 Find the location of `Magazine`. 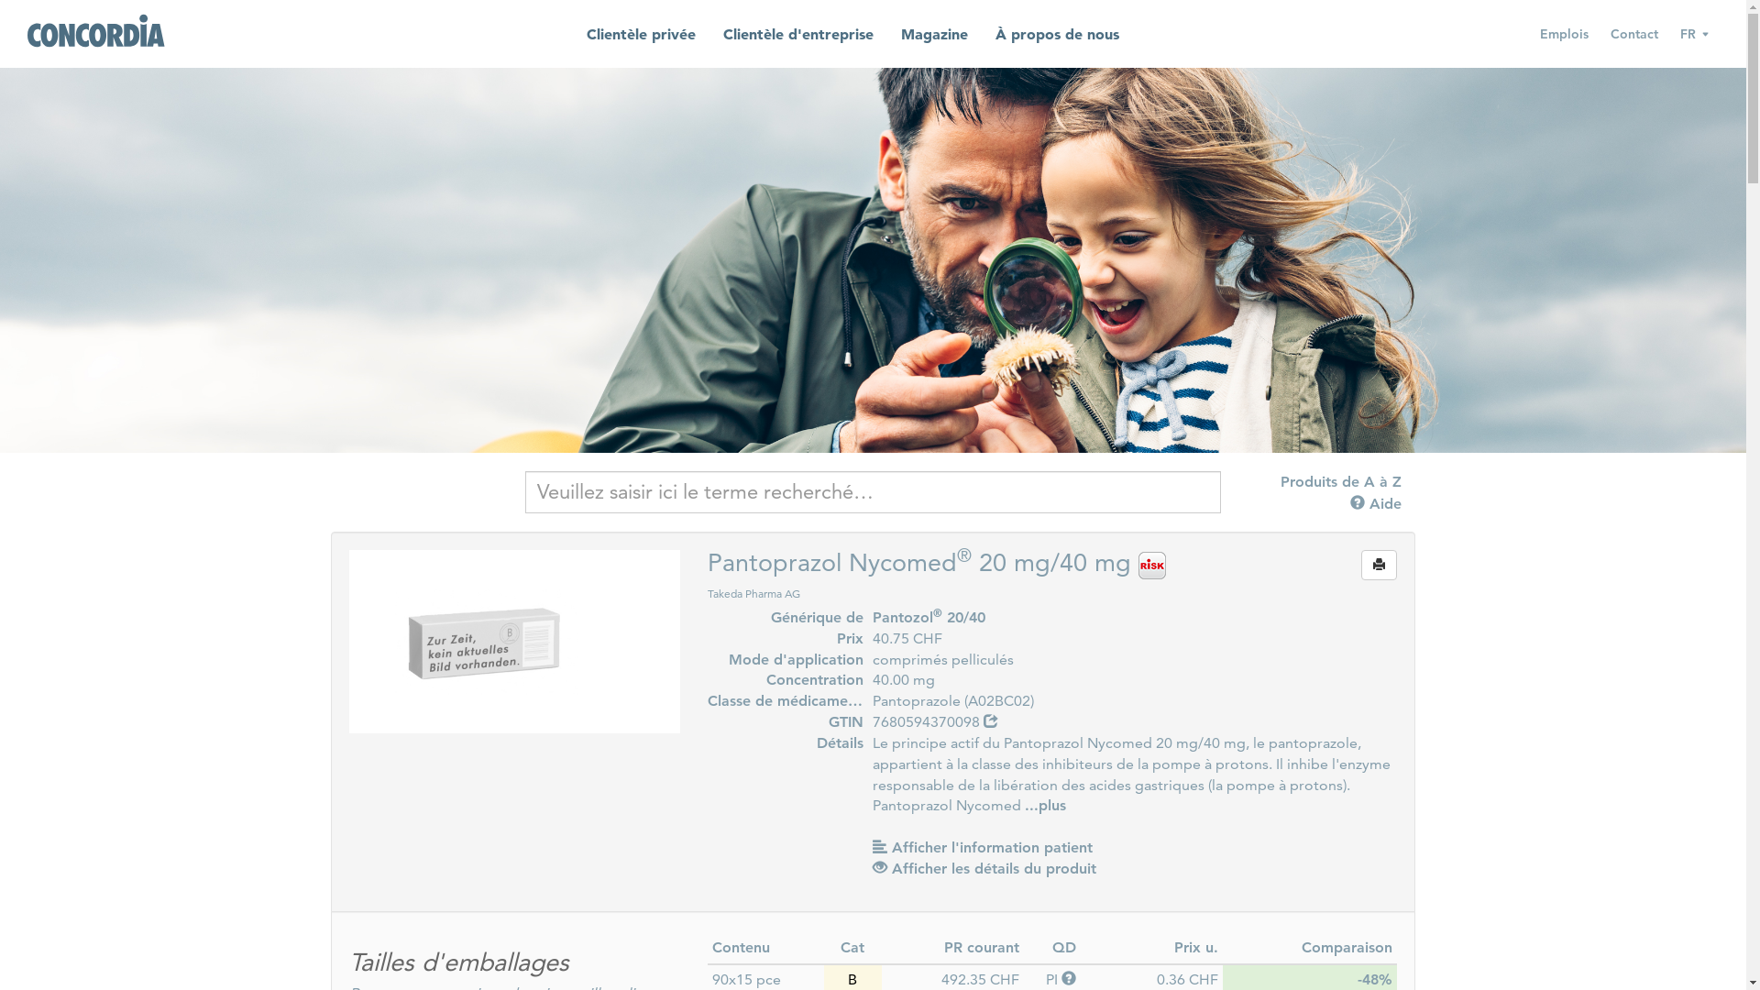

Magazine is located at coordinates (935, 35).